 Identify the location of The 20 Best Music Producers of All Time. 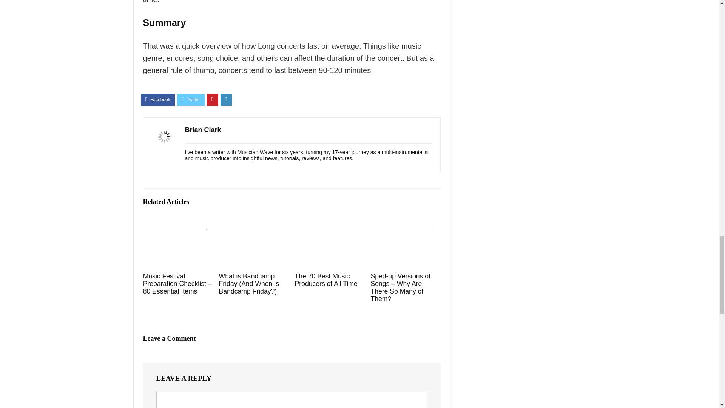
(325, 280).